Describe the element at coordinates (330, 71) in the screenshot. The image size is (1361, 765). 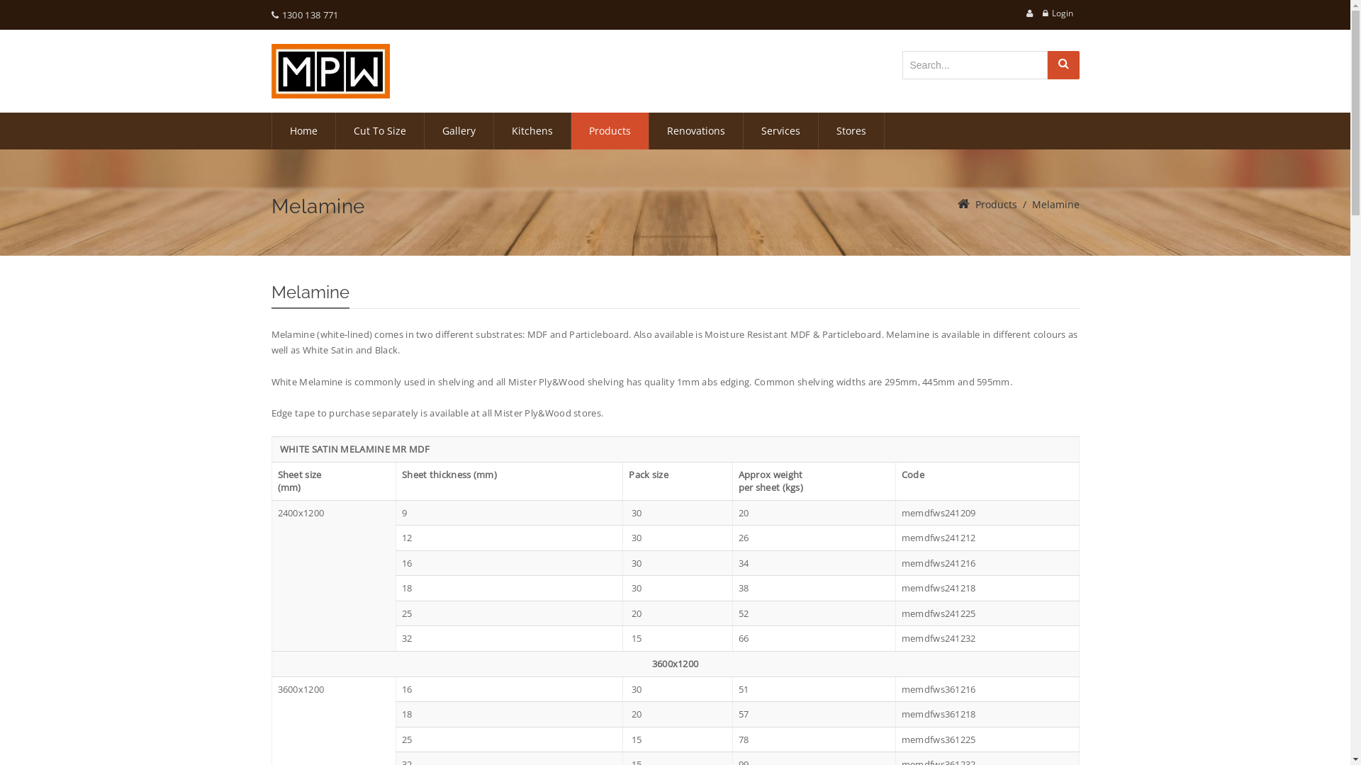
I see `Mister Ply Wood` at that location.